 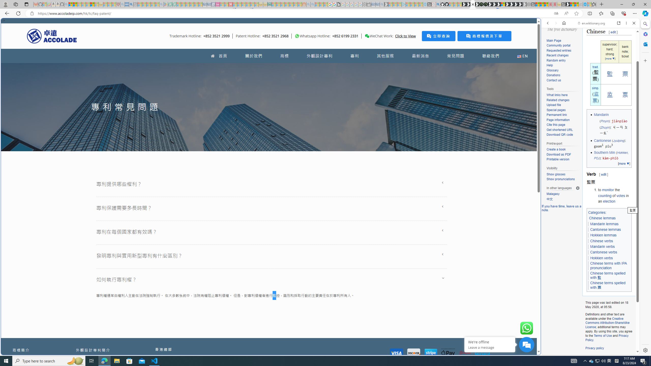 What do you see at coordinates (563, 174) in the screenshot?
I see `Show glosses` at bounding box center [563, 174].